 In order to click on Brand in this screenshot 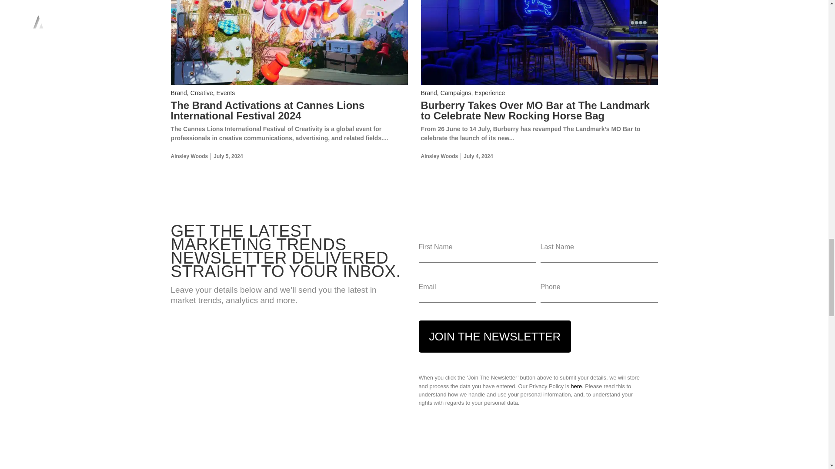, I will do `click(429, 93)`.